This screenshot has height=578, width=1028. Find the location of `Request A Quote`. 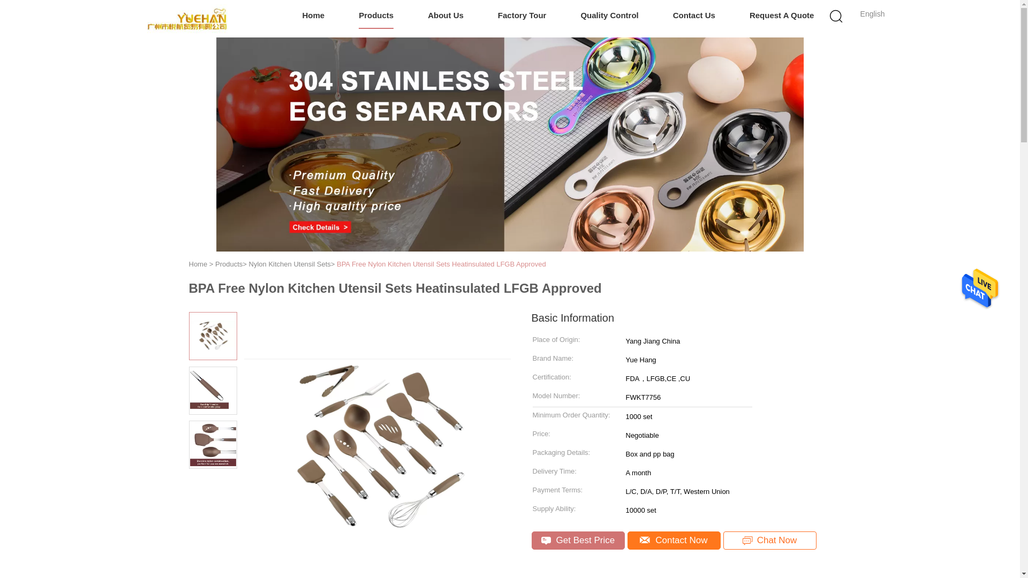

Request A Quote is located at coordinates (782, 16).